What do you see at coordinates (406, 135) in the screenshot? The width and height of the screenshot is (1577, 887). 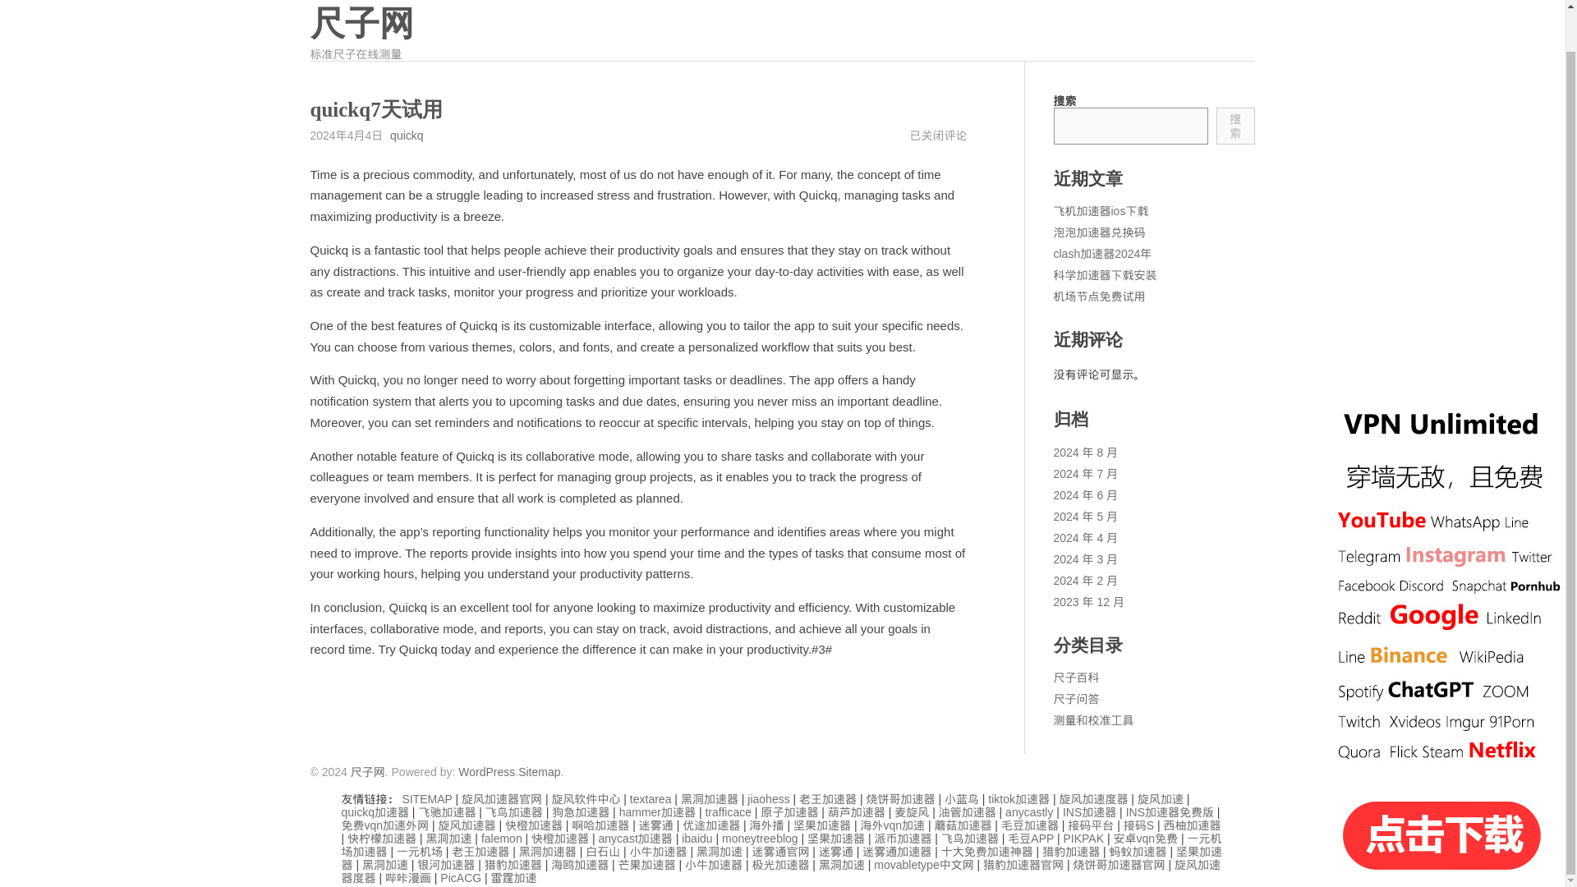 I see `quickq` at bounding box center [406, 135].